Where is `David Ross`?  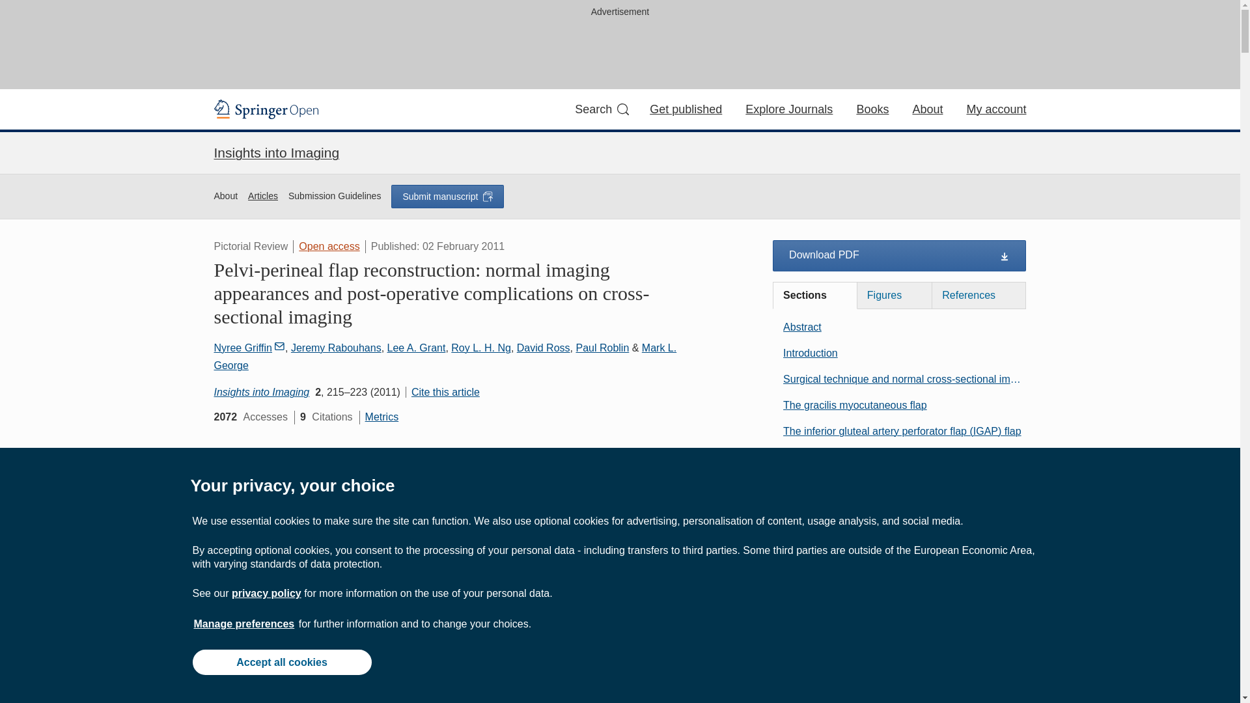
David Ross is located at coordinates (543, 348).